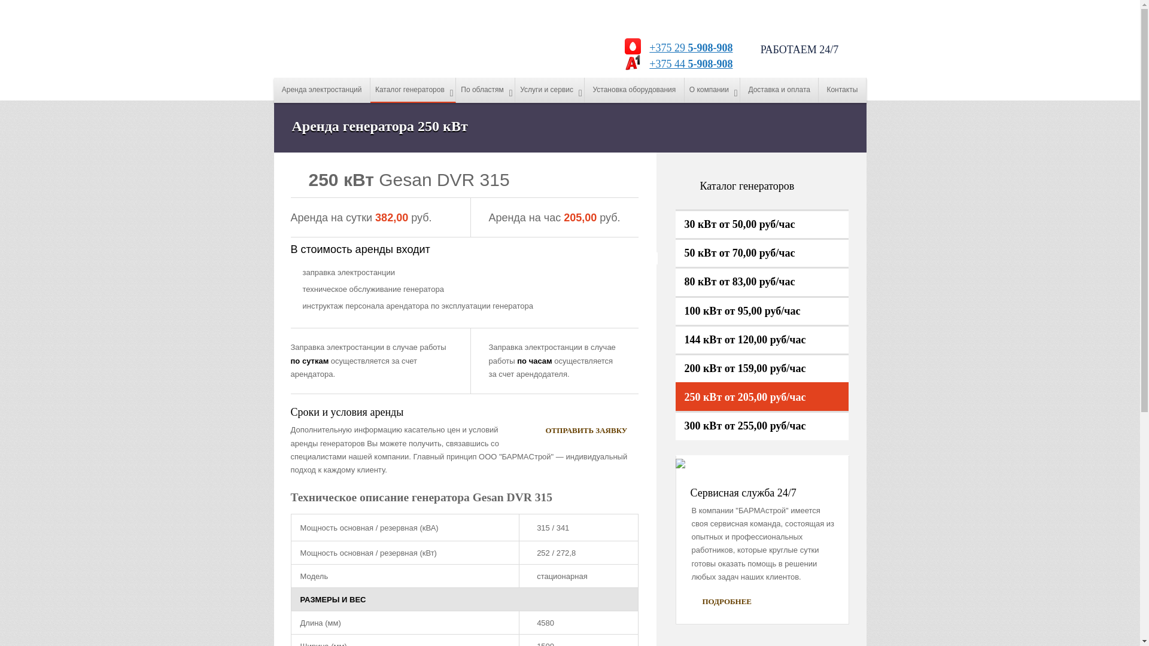 This screenshot has width=1149, height=646. What do you see at coordinates (688, 64) in the screenshot?
I see `+375 44 5-908-908` at bounding box center [688, 64].